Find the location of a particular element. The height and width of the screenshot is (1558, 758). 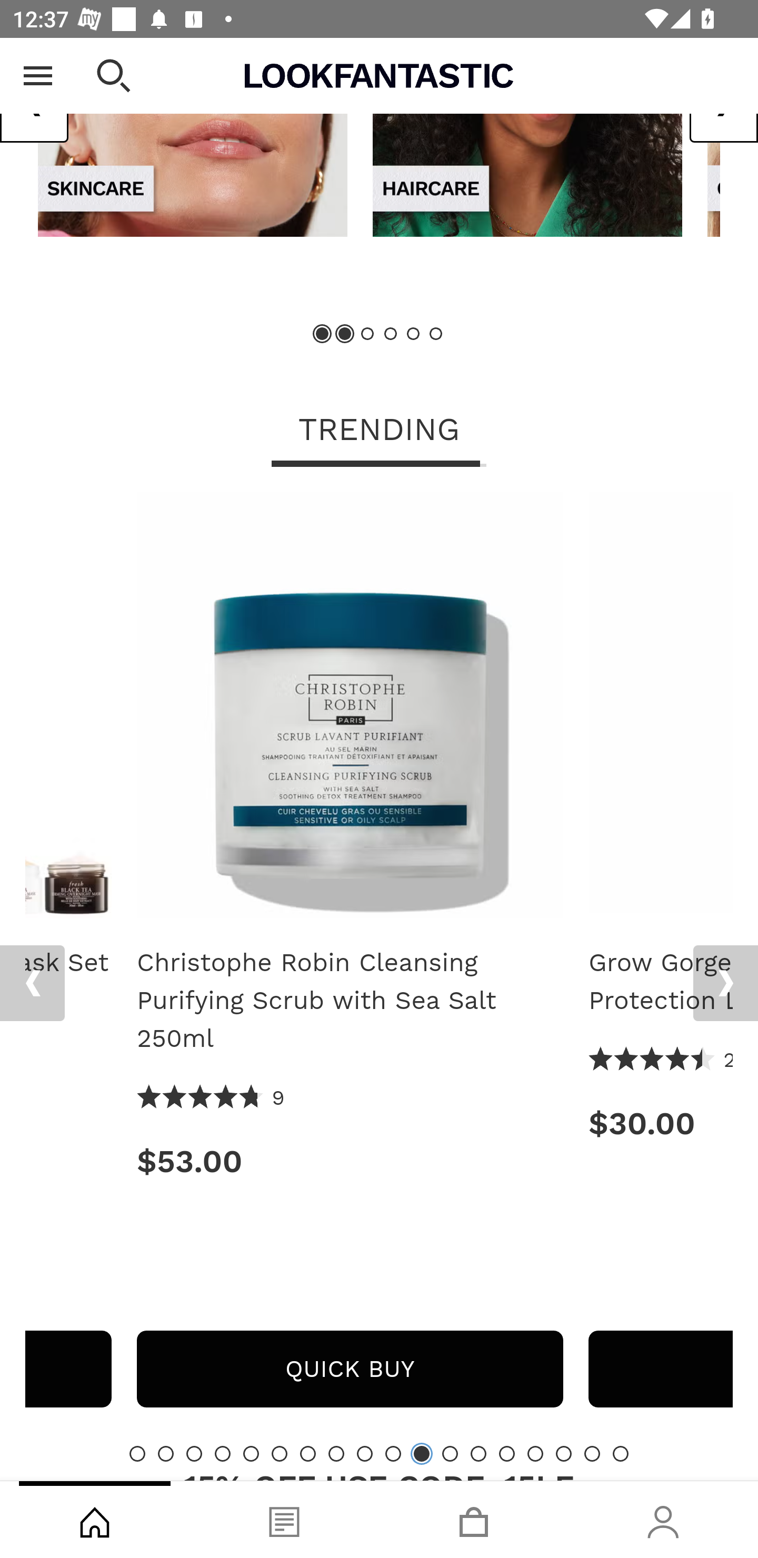

Slide 15 is located at coordinates (535, 1453).